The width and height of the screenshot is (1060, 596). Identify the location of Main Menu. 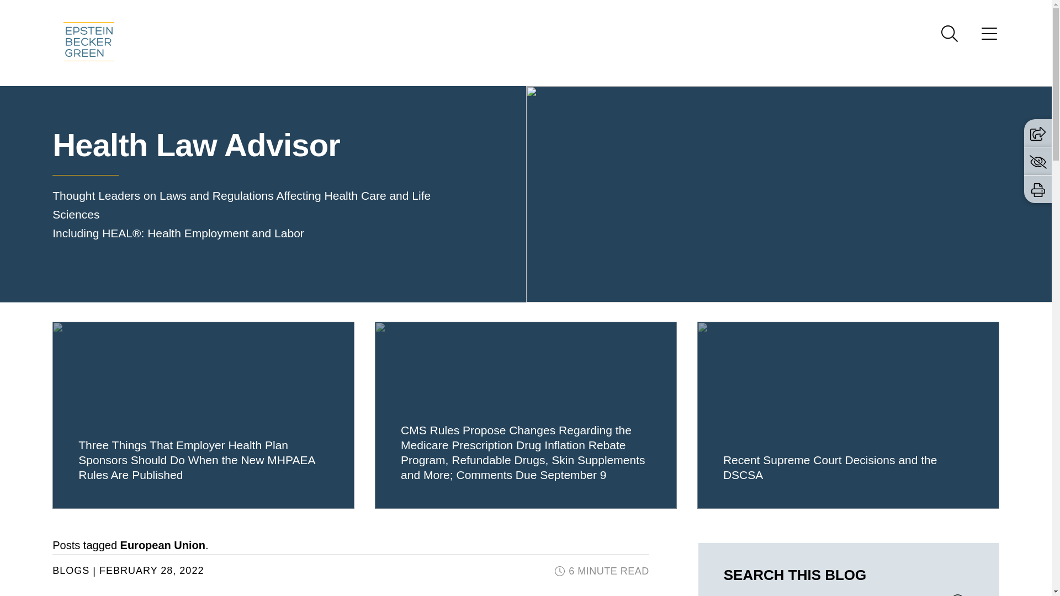
(490, 12).